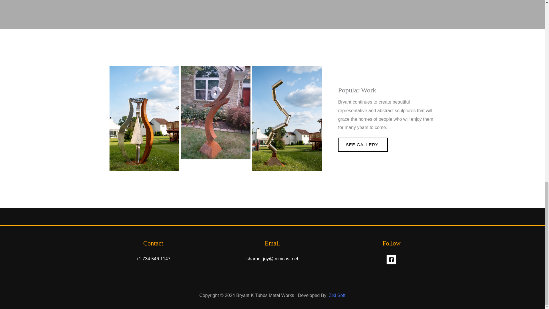  I want to click on Ziki Soft, so click(337, 295).